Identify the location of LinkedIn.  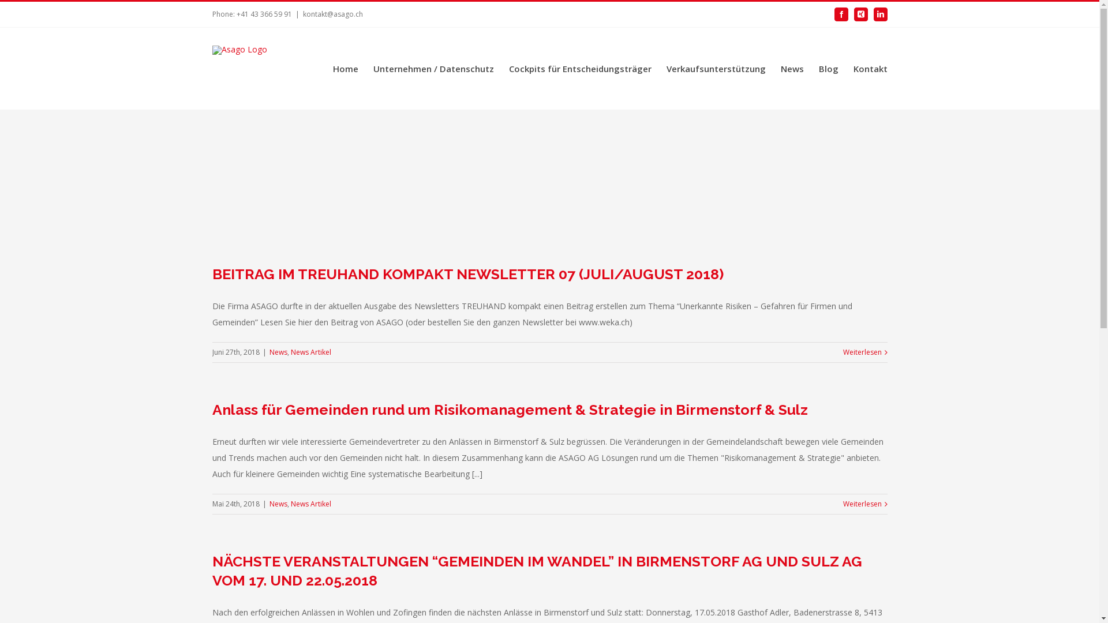
(881, 14).